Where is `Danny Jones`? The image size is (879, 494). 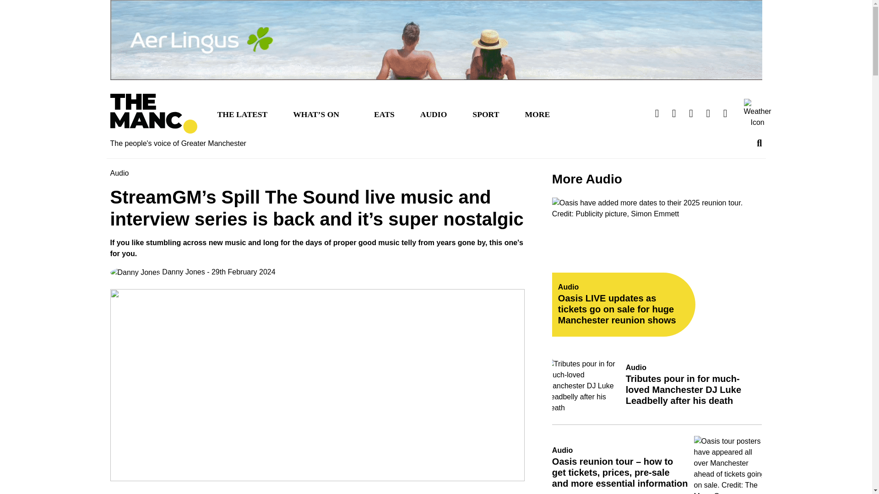 Danny Jones is located at coordinates (157, 273).